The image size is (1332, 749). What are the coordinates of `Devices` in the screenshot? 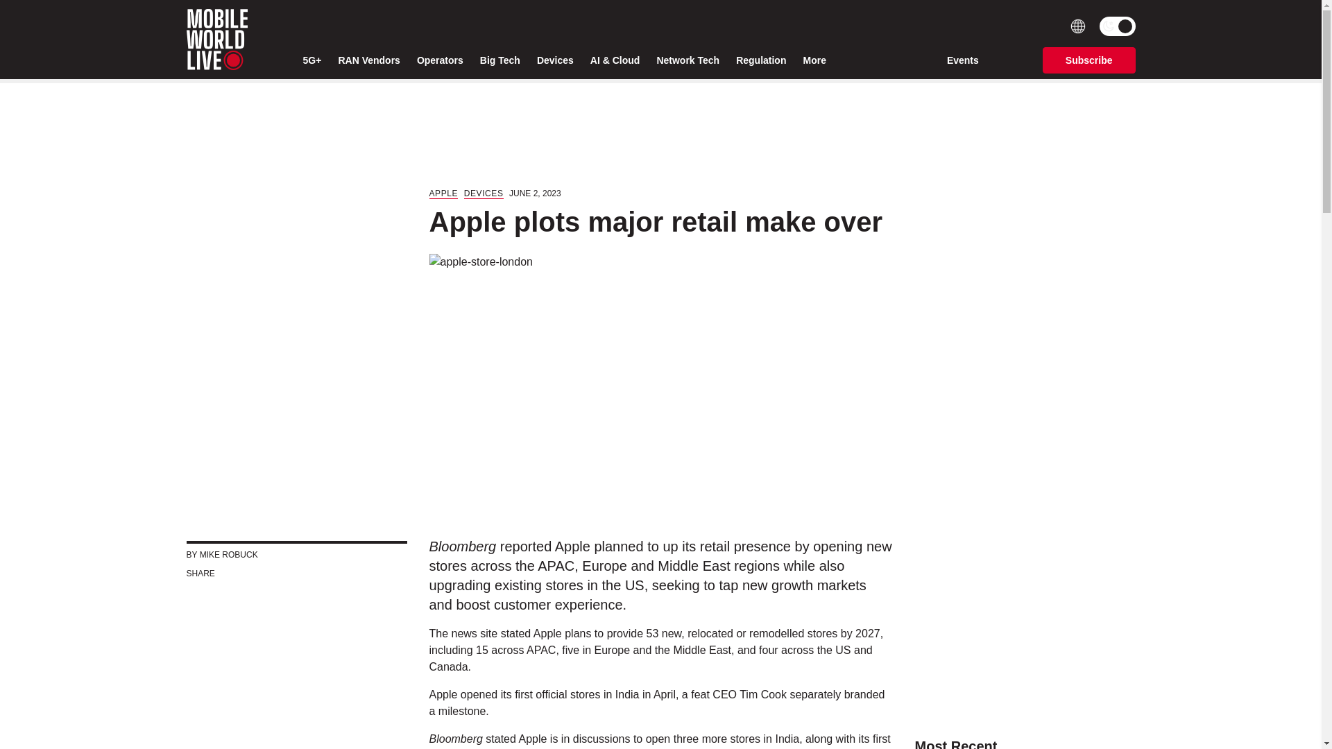 It's located at (555, 60).